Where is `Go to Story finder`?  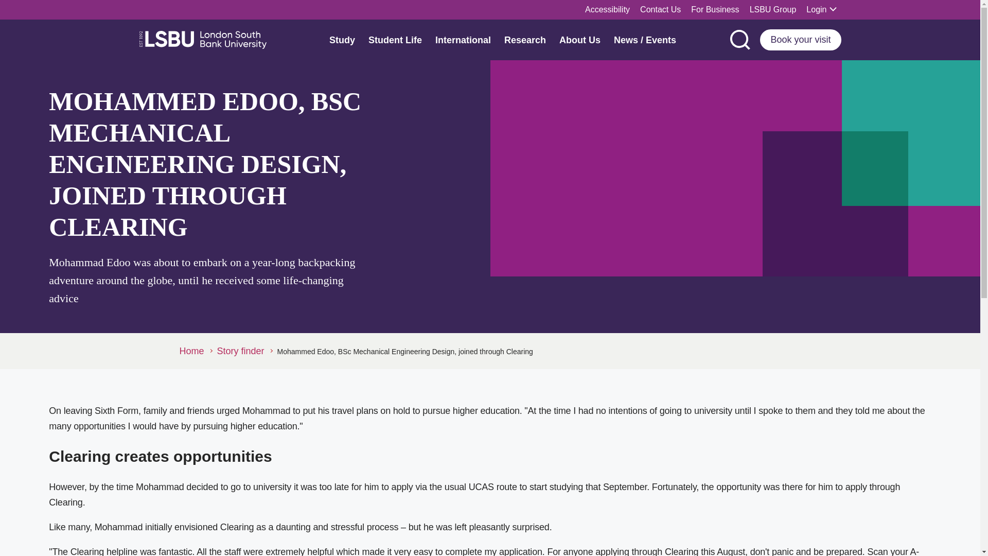 Go to Story finder is located at coordinates (245, 351).